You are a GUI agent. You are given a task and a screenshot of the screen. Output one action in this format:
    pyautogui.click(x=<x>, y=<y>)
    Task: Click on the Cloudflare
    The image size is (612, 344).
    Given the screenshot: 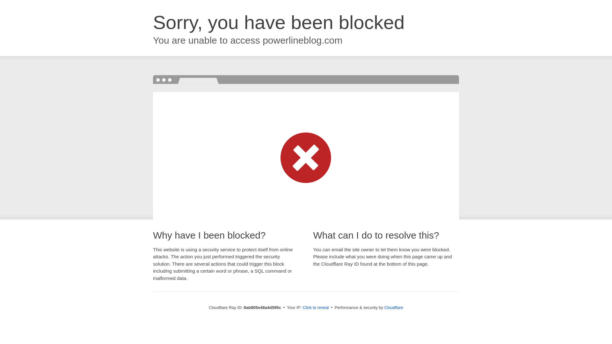 What is the action you would take?
    pyautogui.click(x=394, y=307)
    